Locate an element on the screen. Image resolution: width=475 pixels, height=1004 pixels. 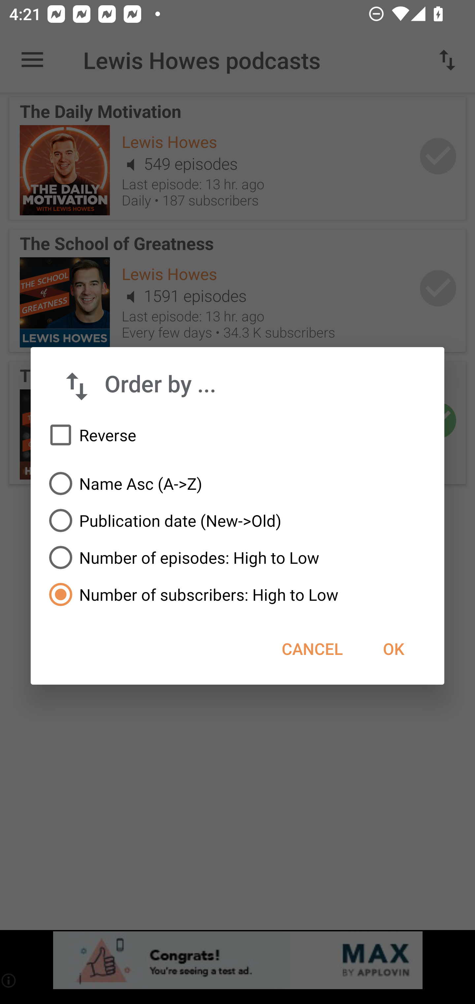
OK is located at coordinates (393, 649).